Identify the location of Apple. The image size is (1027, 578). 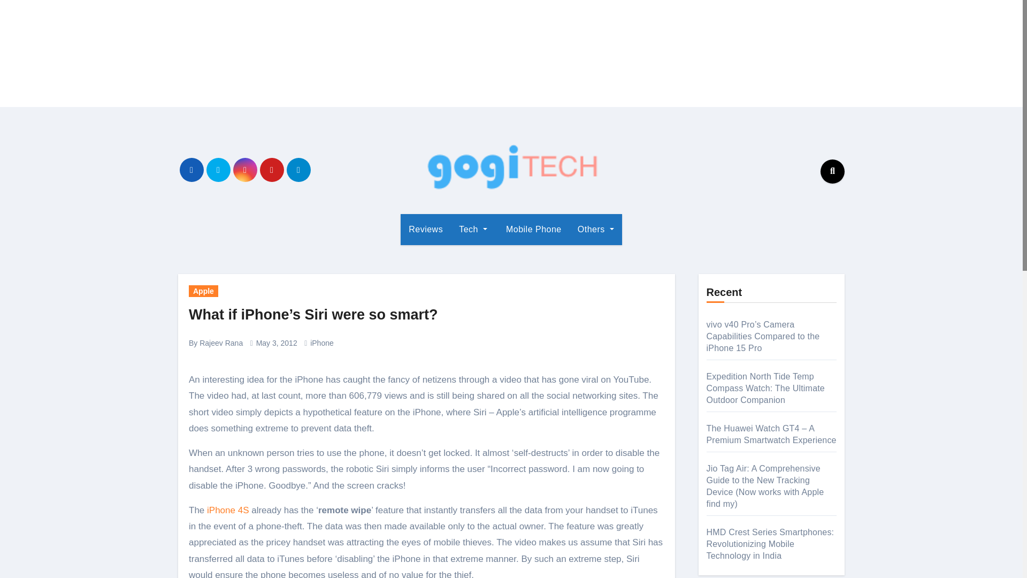
(203, 291).